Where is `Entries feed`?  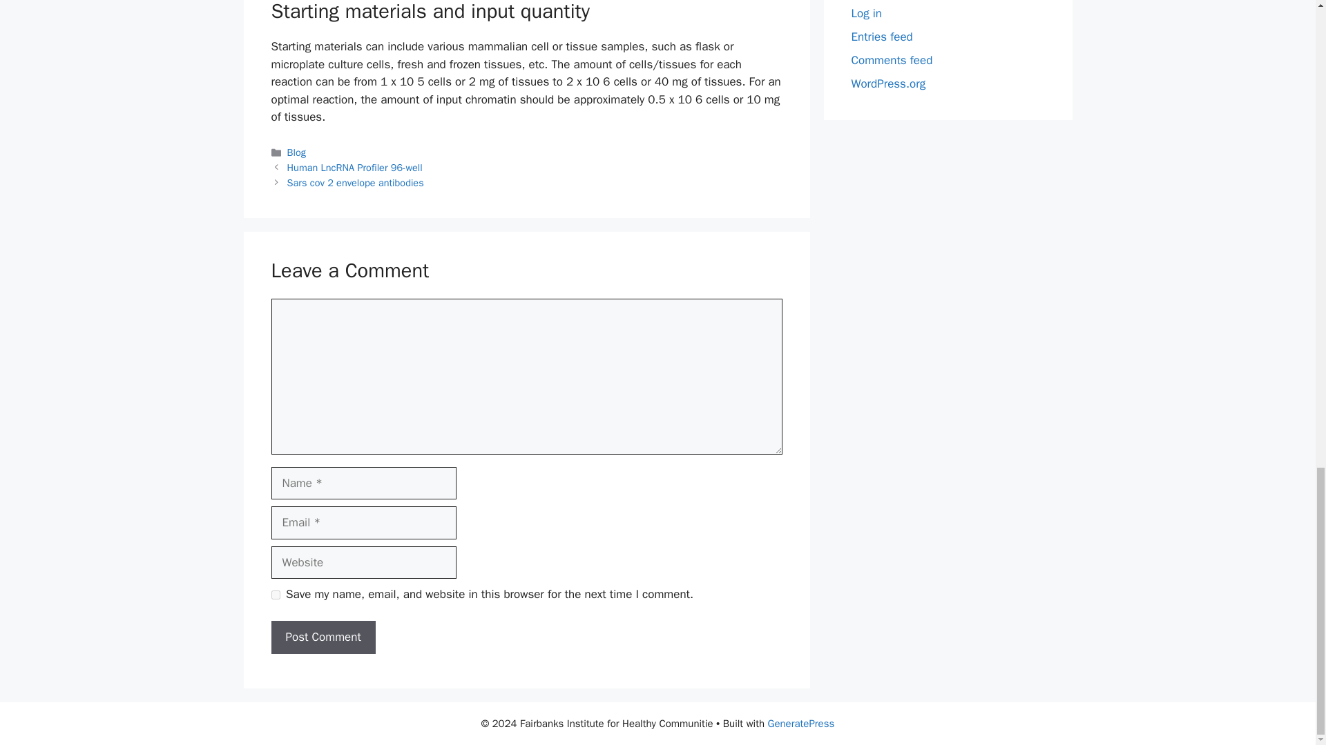
Entries feed is located at coordinates (881, 37).